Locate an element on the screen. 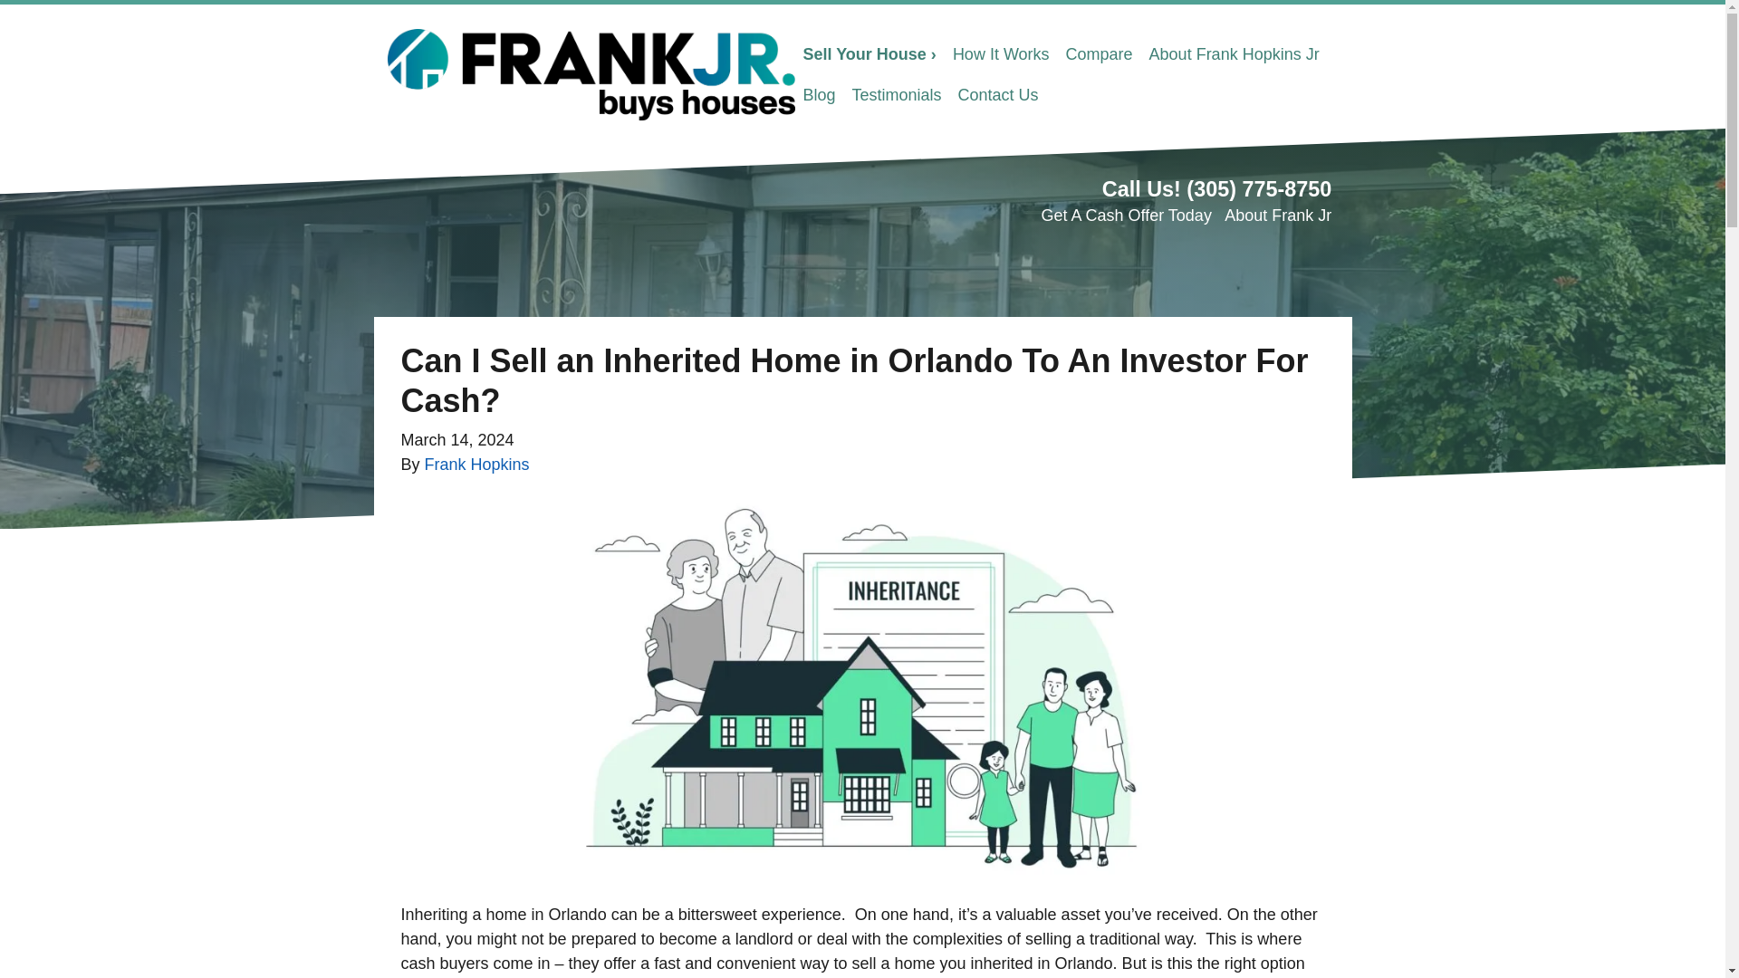 The width and height of the screenshot is (1739, 978). Testimonials is located at coordinates (897, 96).